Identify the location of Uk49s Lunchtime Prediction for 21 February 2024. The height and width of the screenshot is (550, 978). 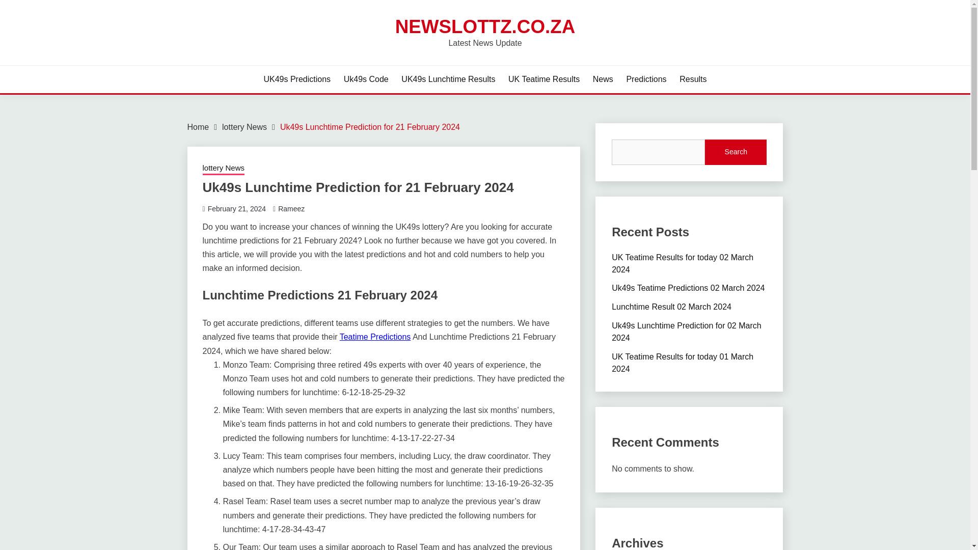
(370, 127).